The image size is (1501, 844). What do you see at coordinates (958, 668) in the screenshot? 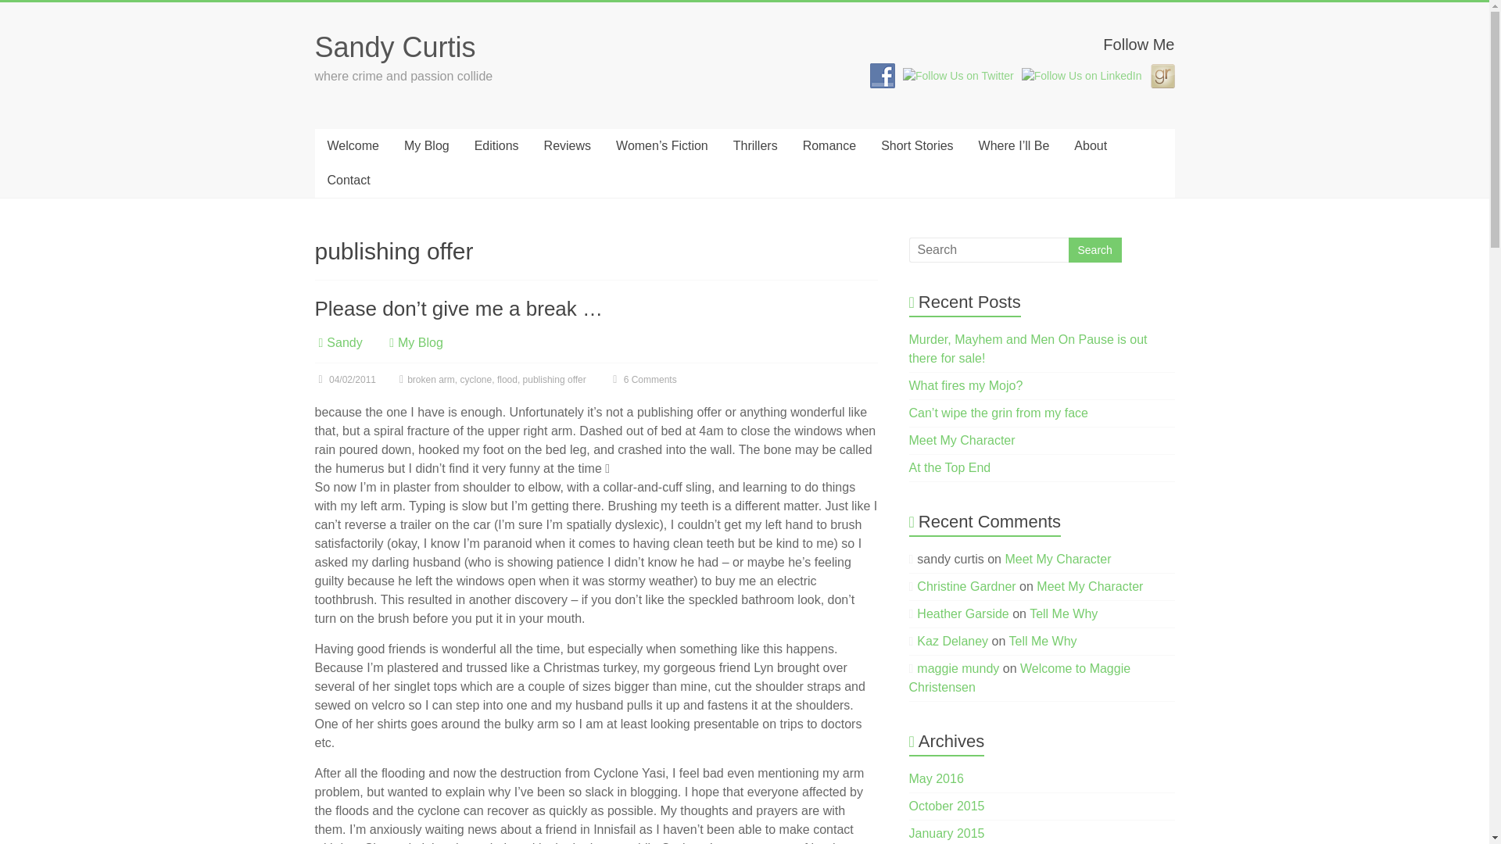
I see `maggie mundy` at bounding box center [958, 668].